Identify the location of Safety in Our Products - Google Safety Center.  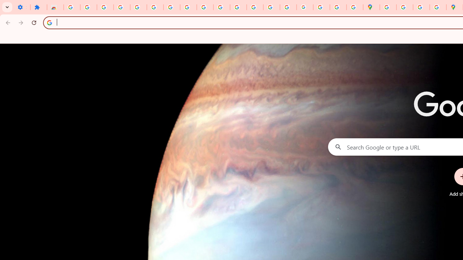
(438, 7).